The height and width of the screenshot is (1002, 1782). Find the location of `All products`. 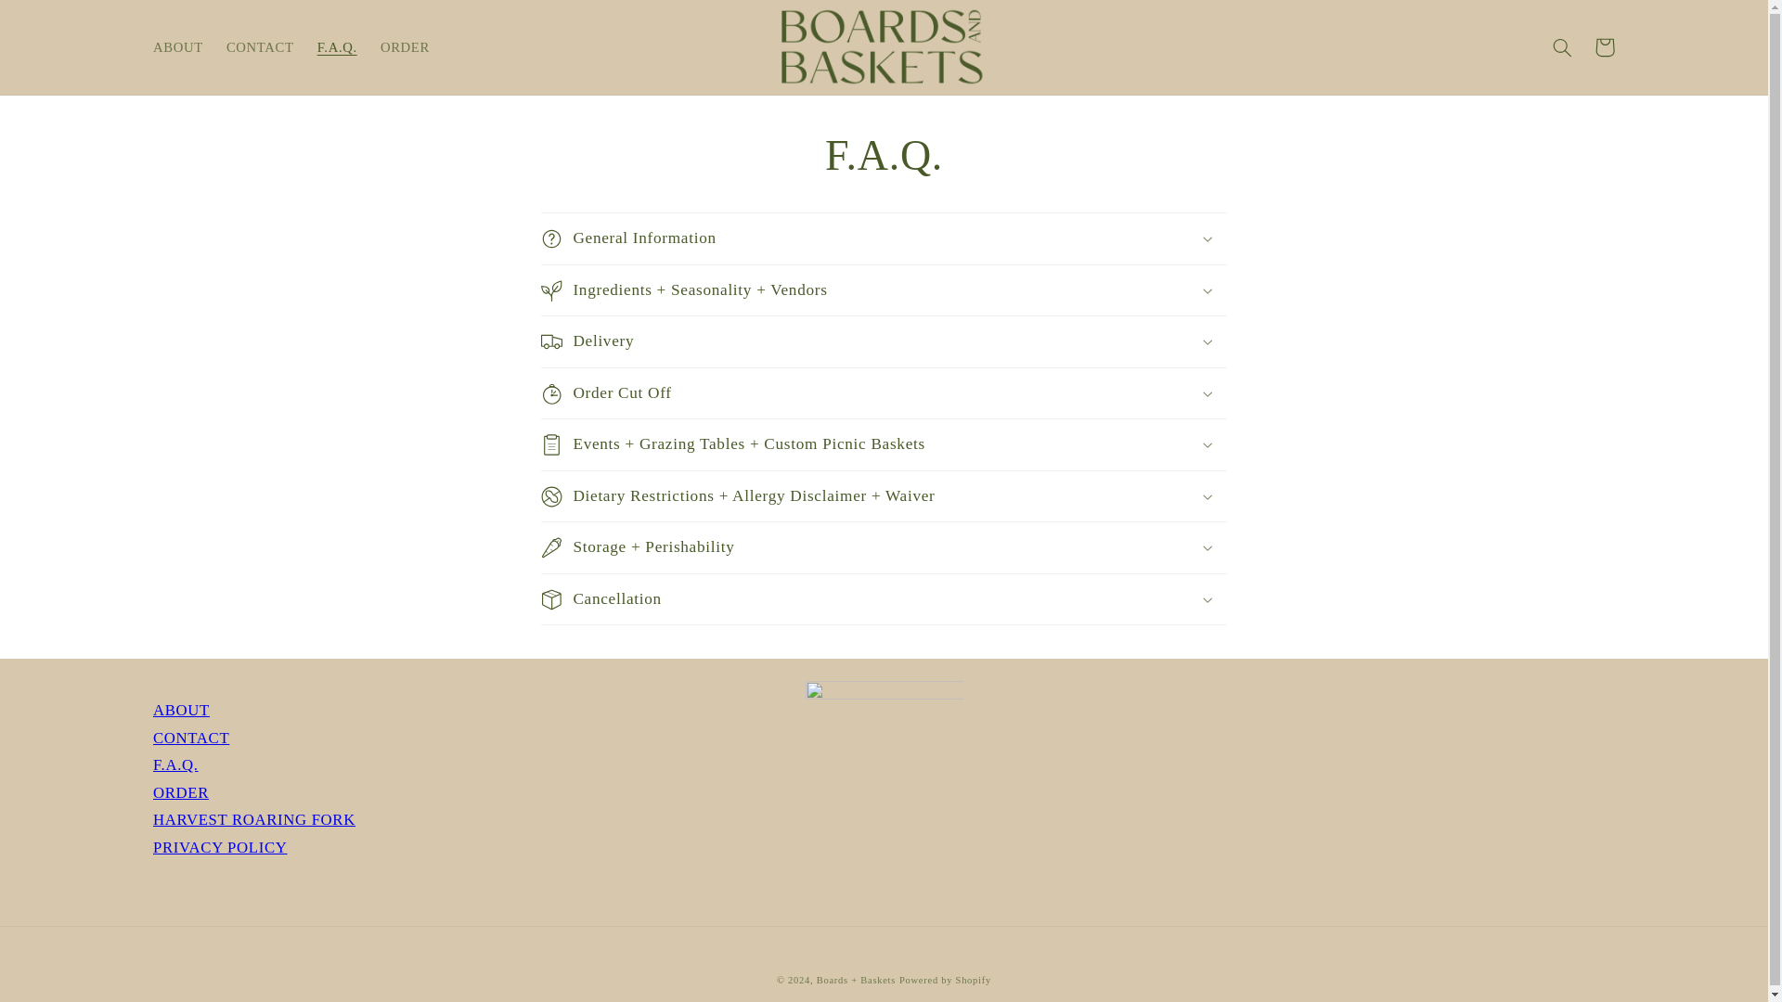

All products is located at coordinates (180, 792).